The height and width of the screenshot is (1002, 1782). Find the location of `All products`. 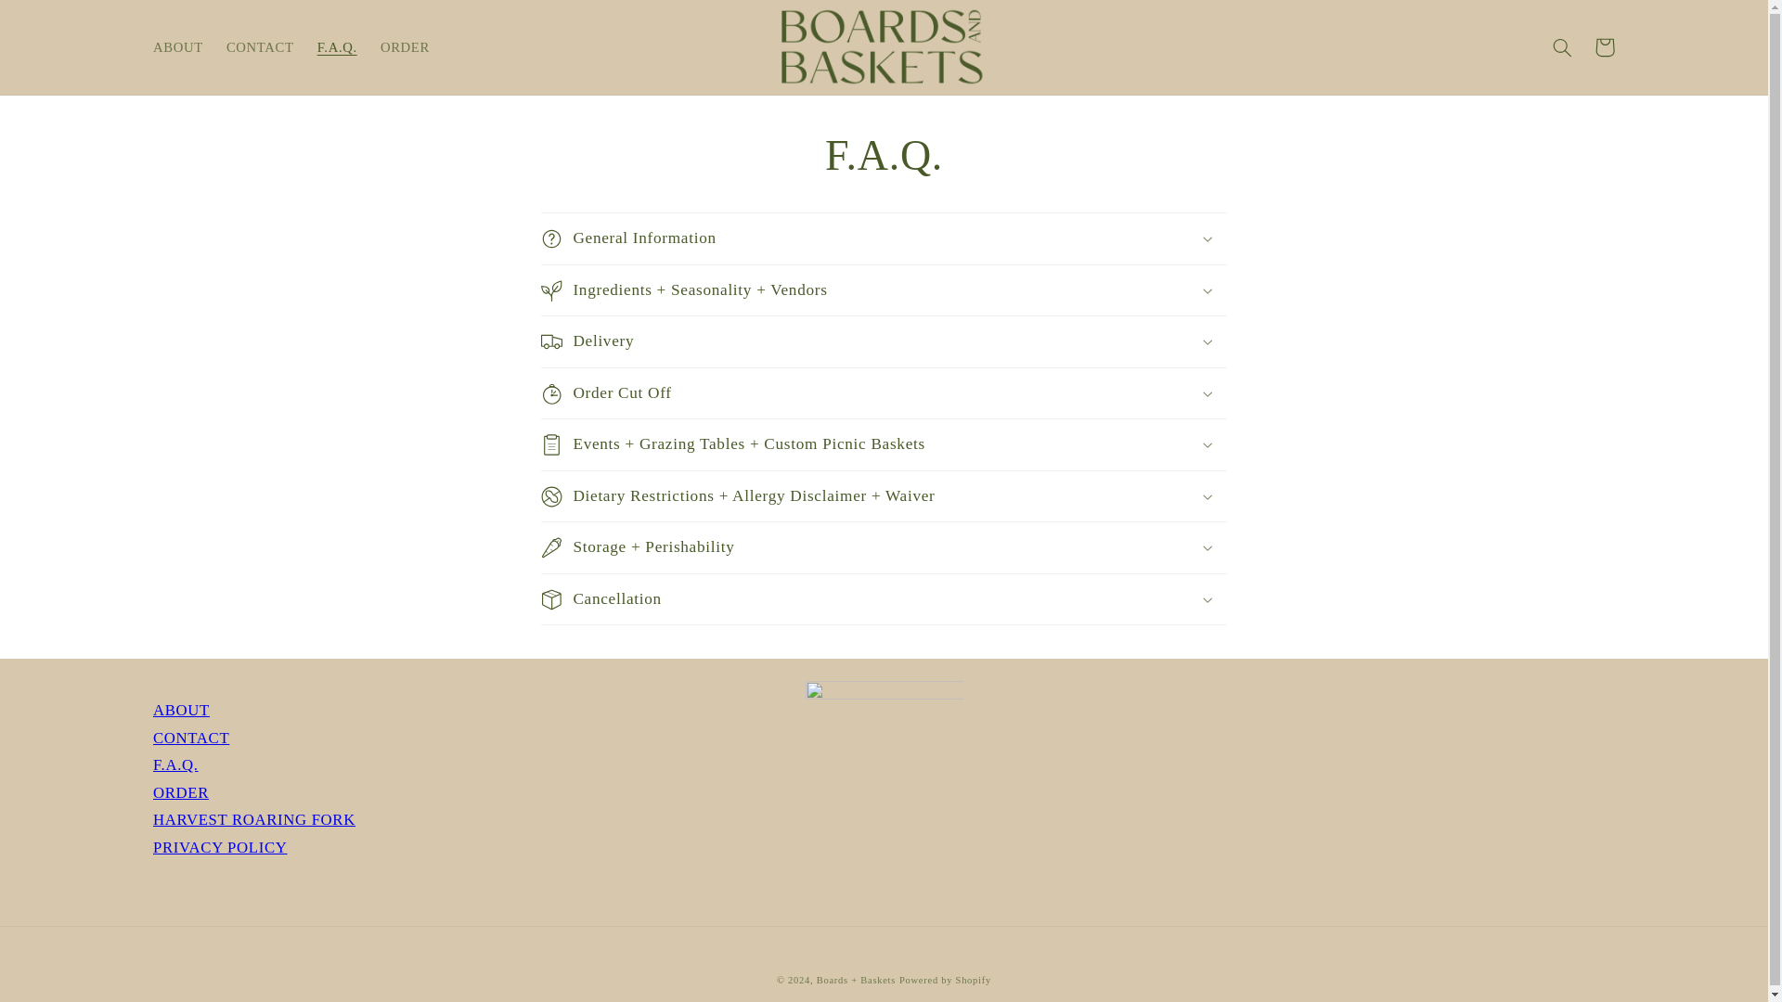

All products is located at coordinates (180, 792).